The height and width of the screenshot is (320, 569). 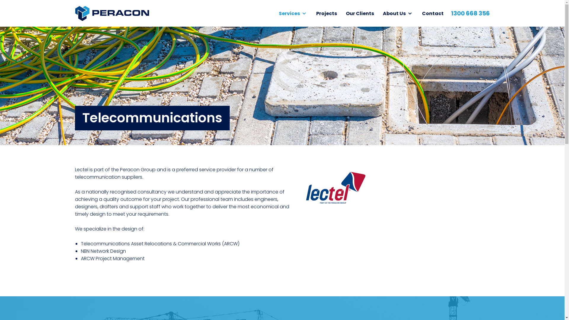 I want to click on 1300 668 356, so click(x=471, y=13).